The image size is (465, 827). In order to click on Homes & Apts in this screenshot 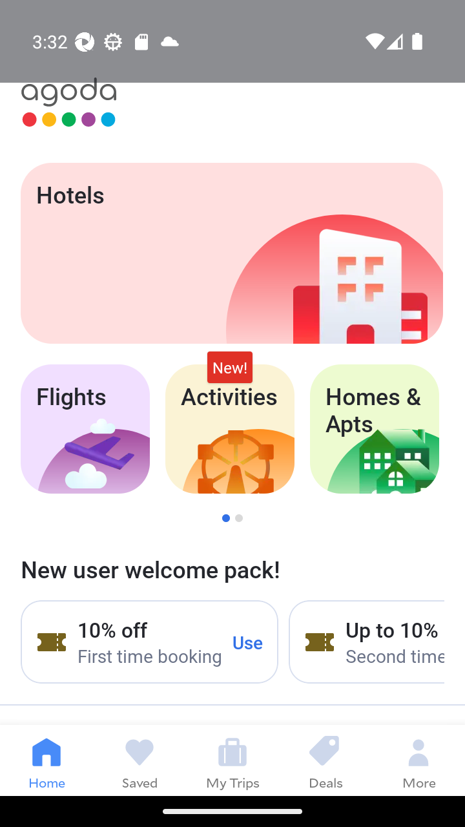, I will do `click(375, 429)`.